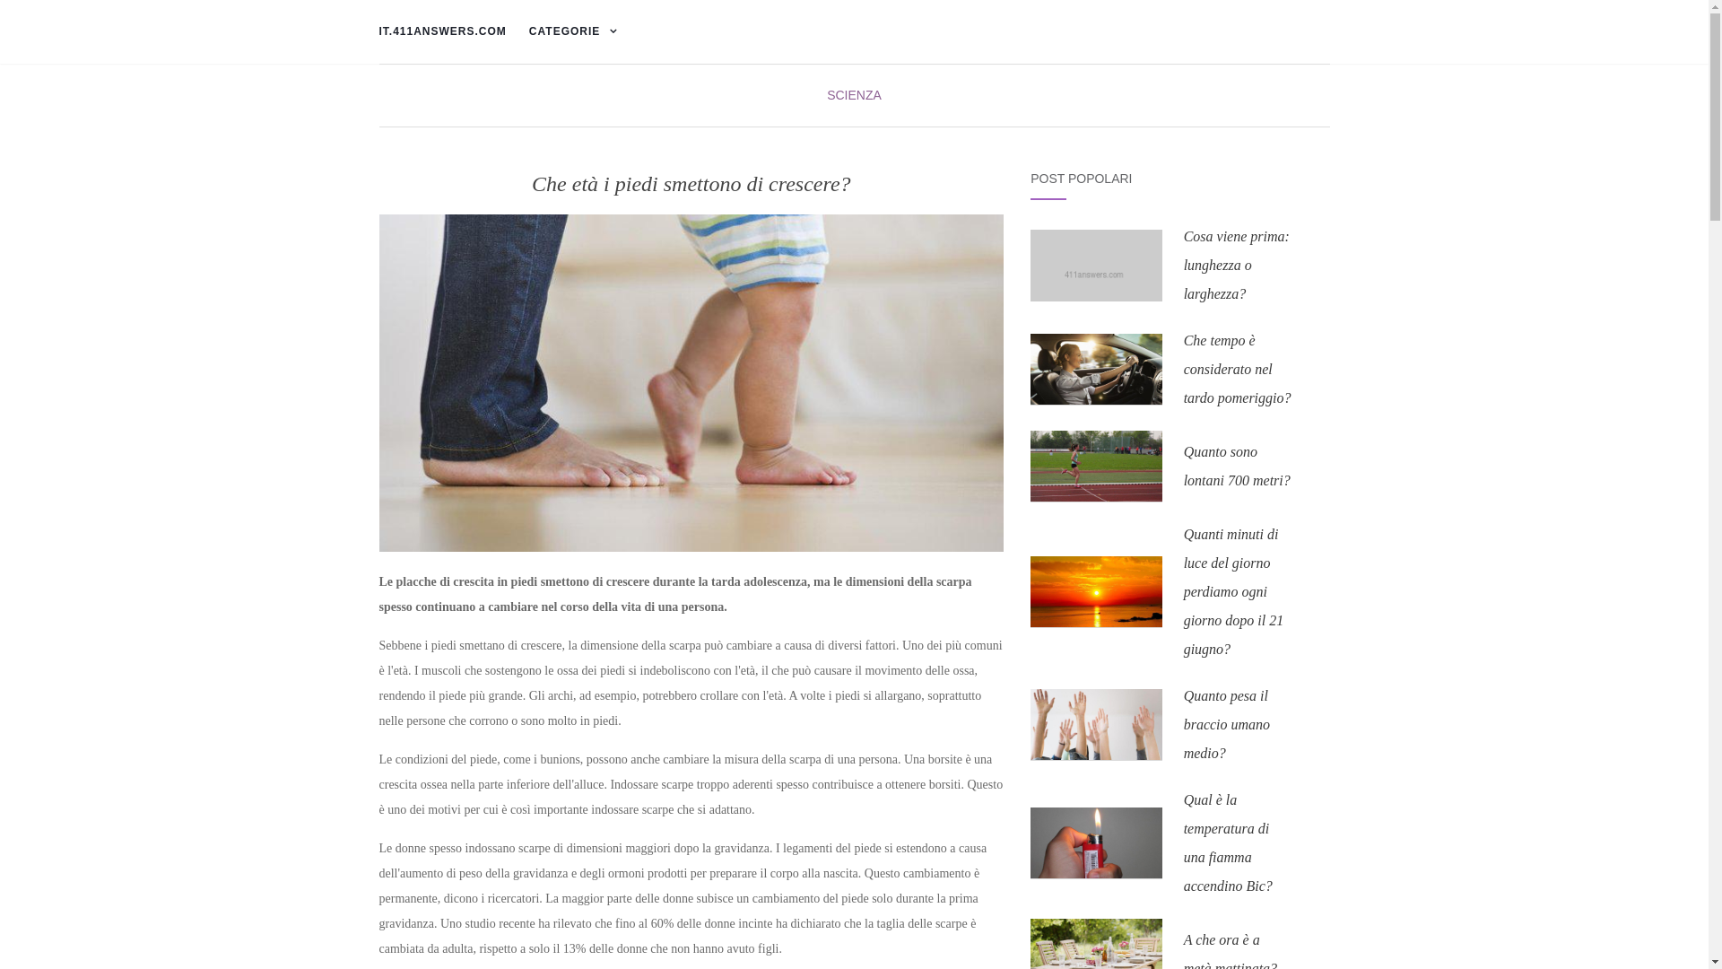 This screenshot has height=969, width=1722. I want to click on Cosa viene prima: lunghezza o larghezza?, so click(1237, 266).